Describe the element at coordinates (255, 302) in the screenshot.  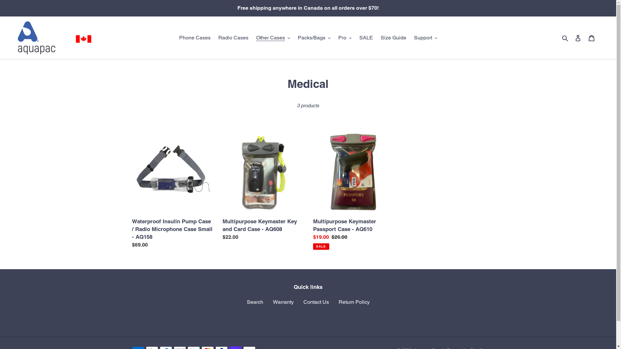
I see `Search` at that location.